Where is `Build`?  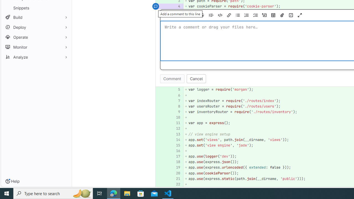
Build is located at coordinates (36, 17).